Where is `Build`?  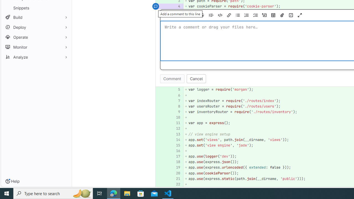
Build is located at coordinates (36, 17).